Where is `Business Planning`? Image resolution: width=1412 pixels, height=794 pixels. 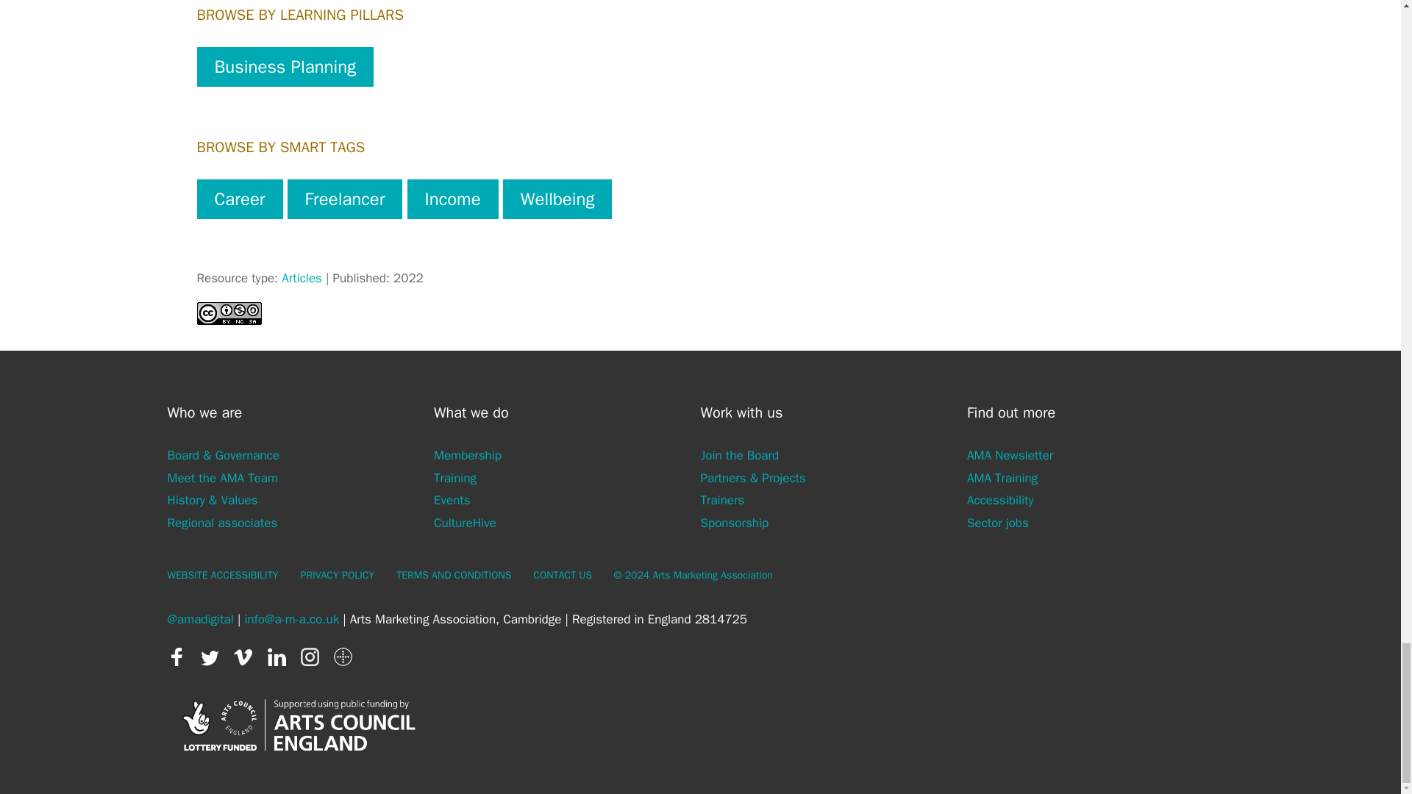
Business Planning is located at coordinates (285, 66).